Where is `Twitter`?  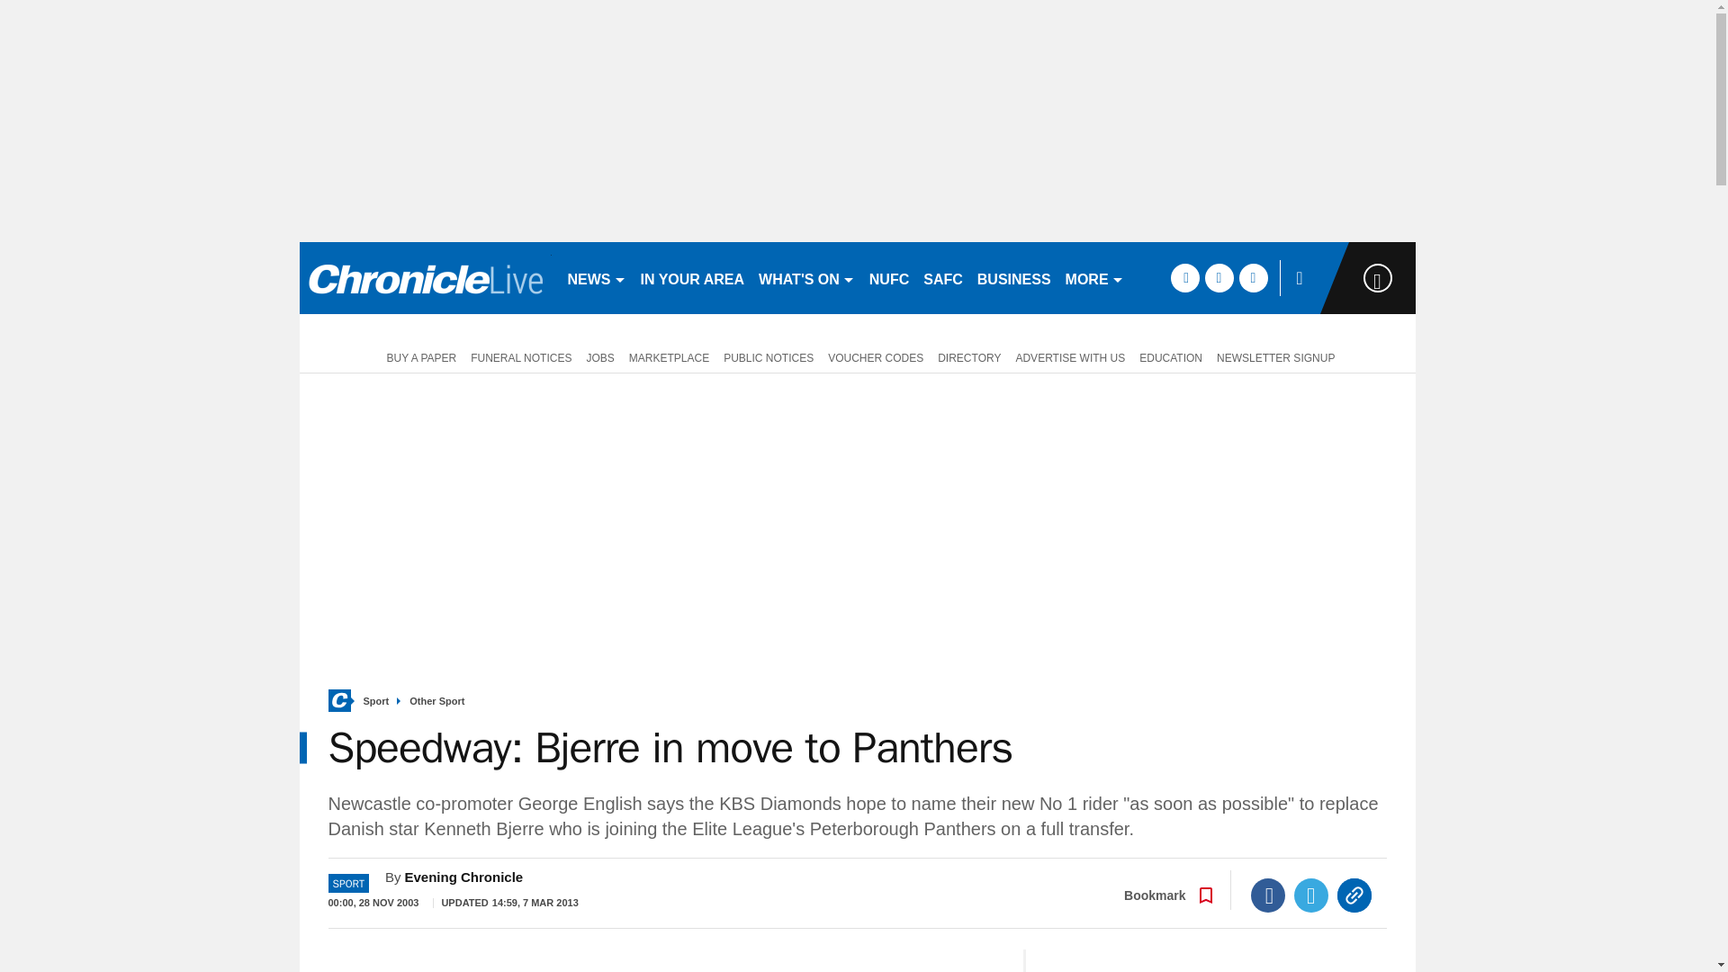 Twitter is located at coordinates (1311, 895).